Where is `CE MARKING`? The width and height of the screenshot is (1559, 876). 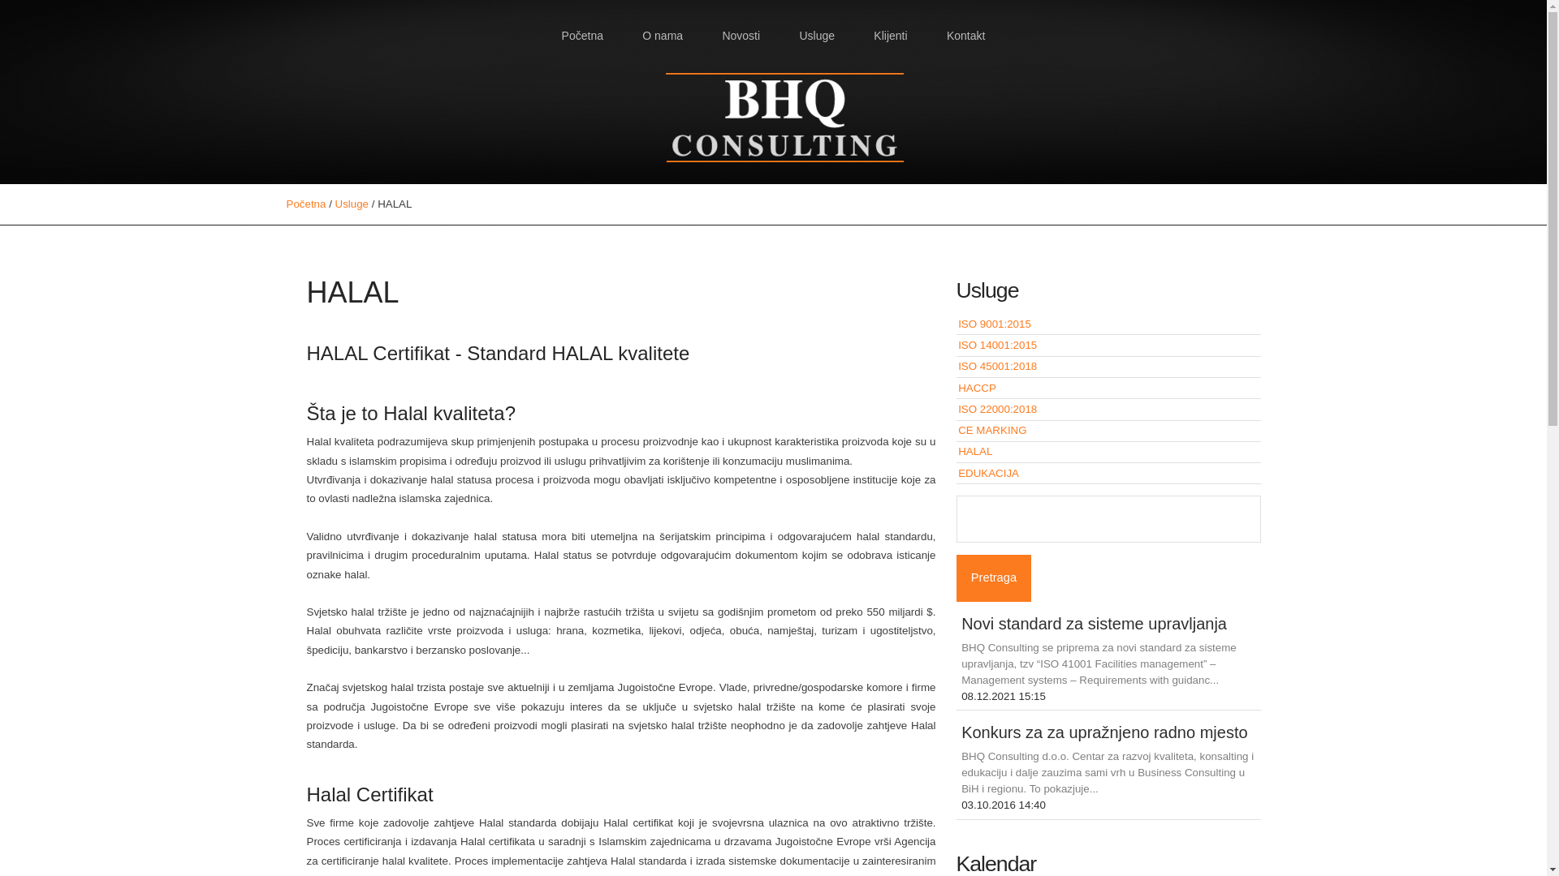 CE MARKING is located at coordinates (992, 430).